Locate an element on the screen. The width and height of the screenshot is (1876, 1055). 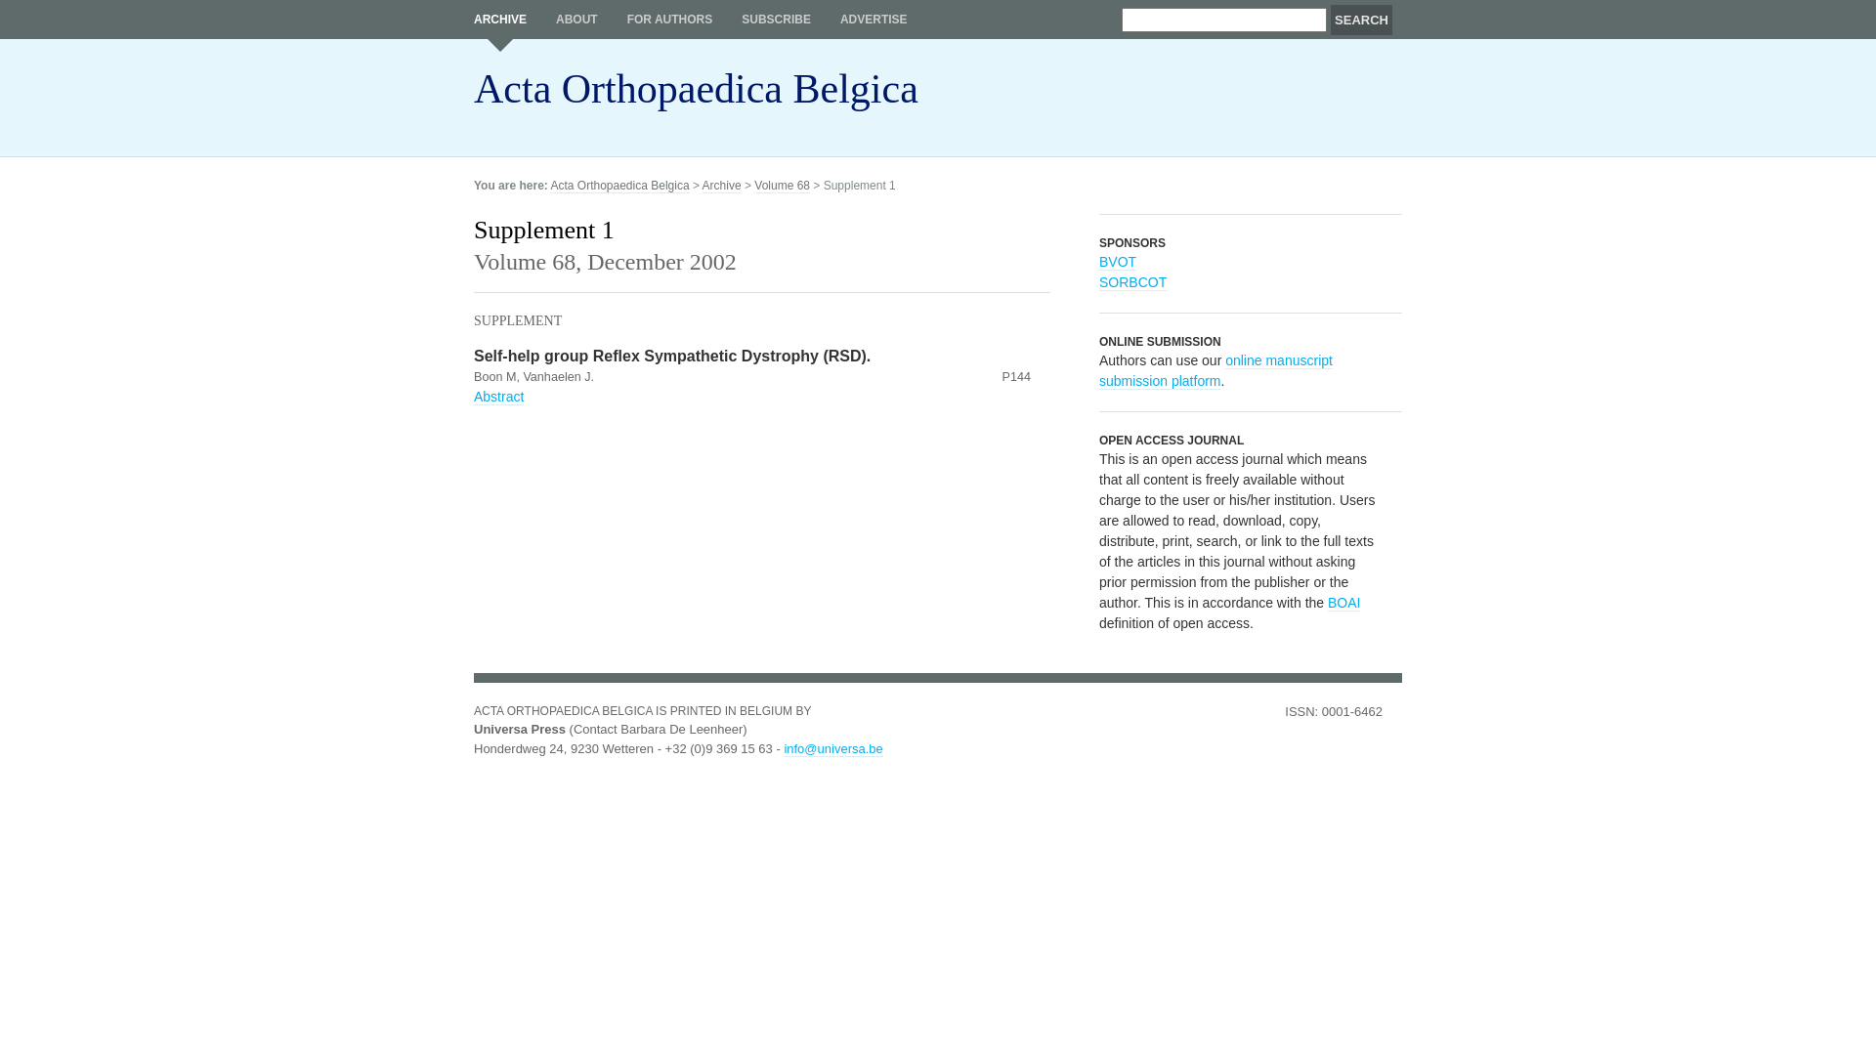
Search is located at coordinates (1362, 20).